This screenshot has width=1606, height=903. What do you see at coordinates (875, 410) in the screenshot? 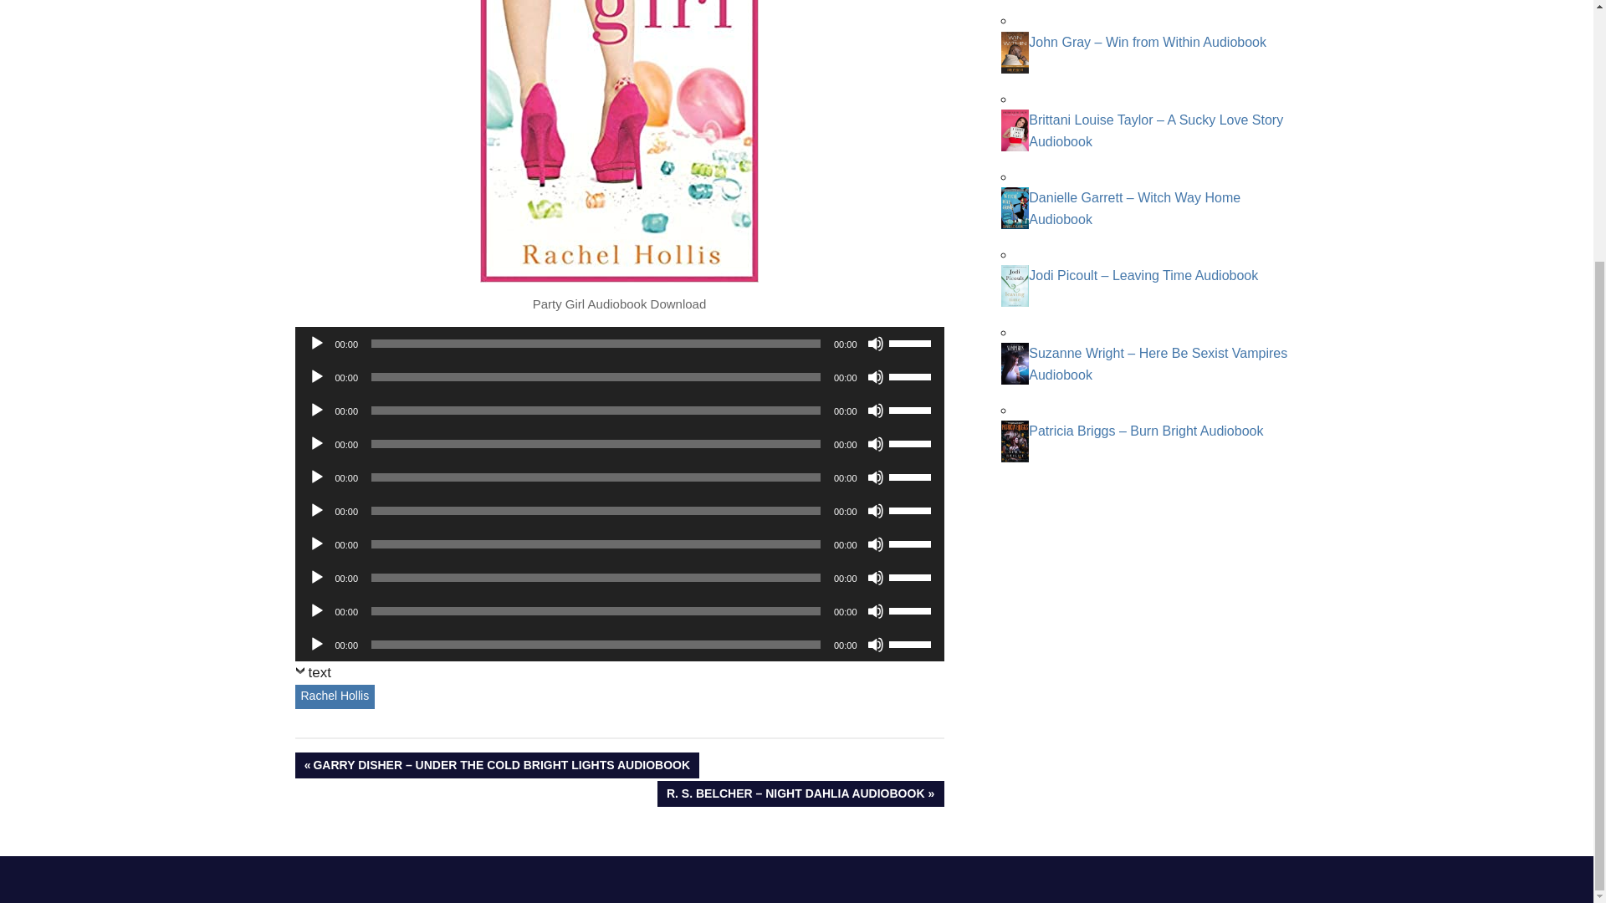
I see `Mute` at bounding box center [875, 410].